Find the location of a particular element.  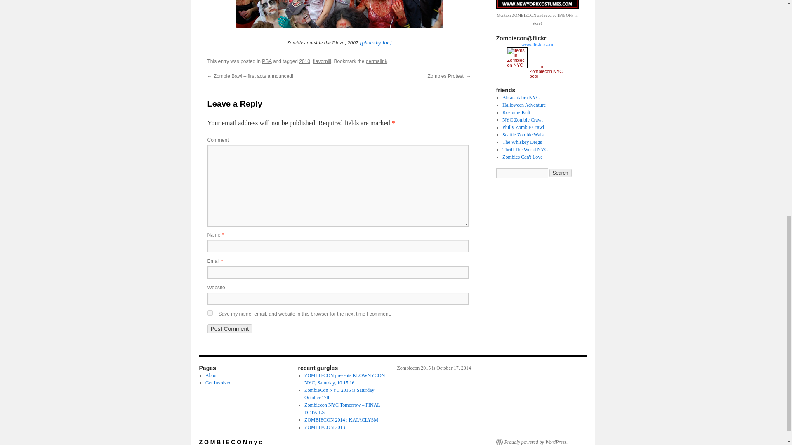

The Whiskey Dregs is located at coordinates (522, 142).